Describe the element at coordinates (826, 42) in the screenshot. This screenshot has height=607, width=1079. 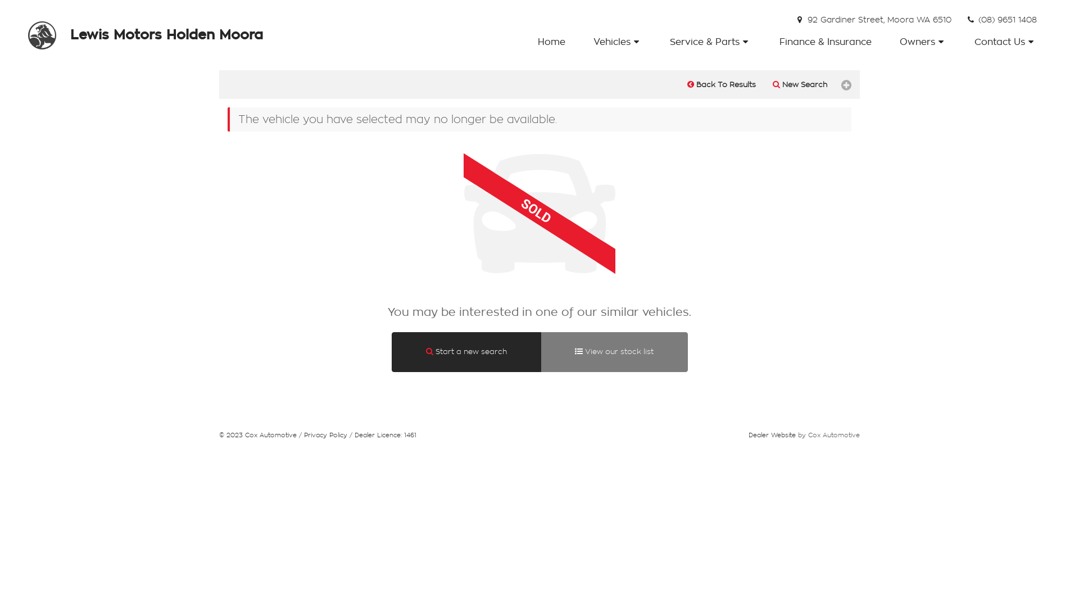
I see `Finance & Insurance` at that location.